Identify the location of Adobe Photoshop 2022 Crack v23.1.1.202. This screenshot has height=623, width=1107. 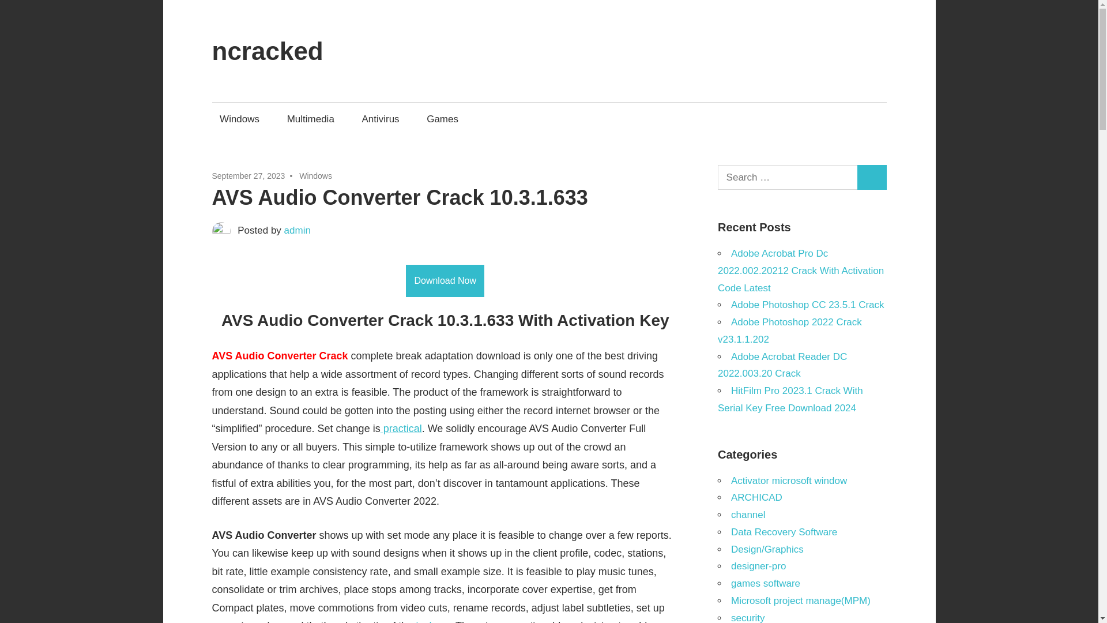
(790, 331).